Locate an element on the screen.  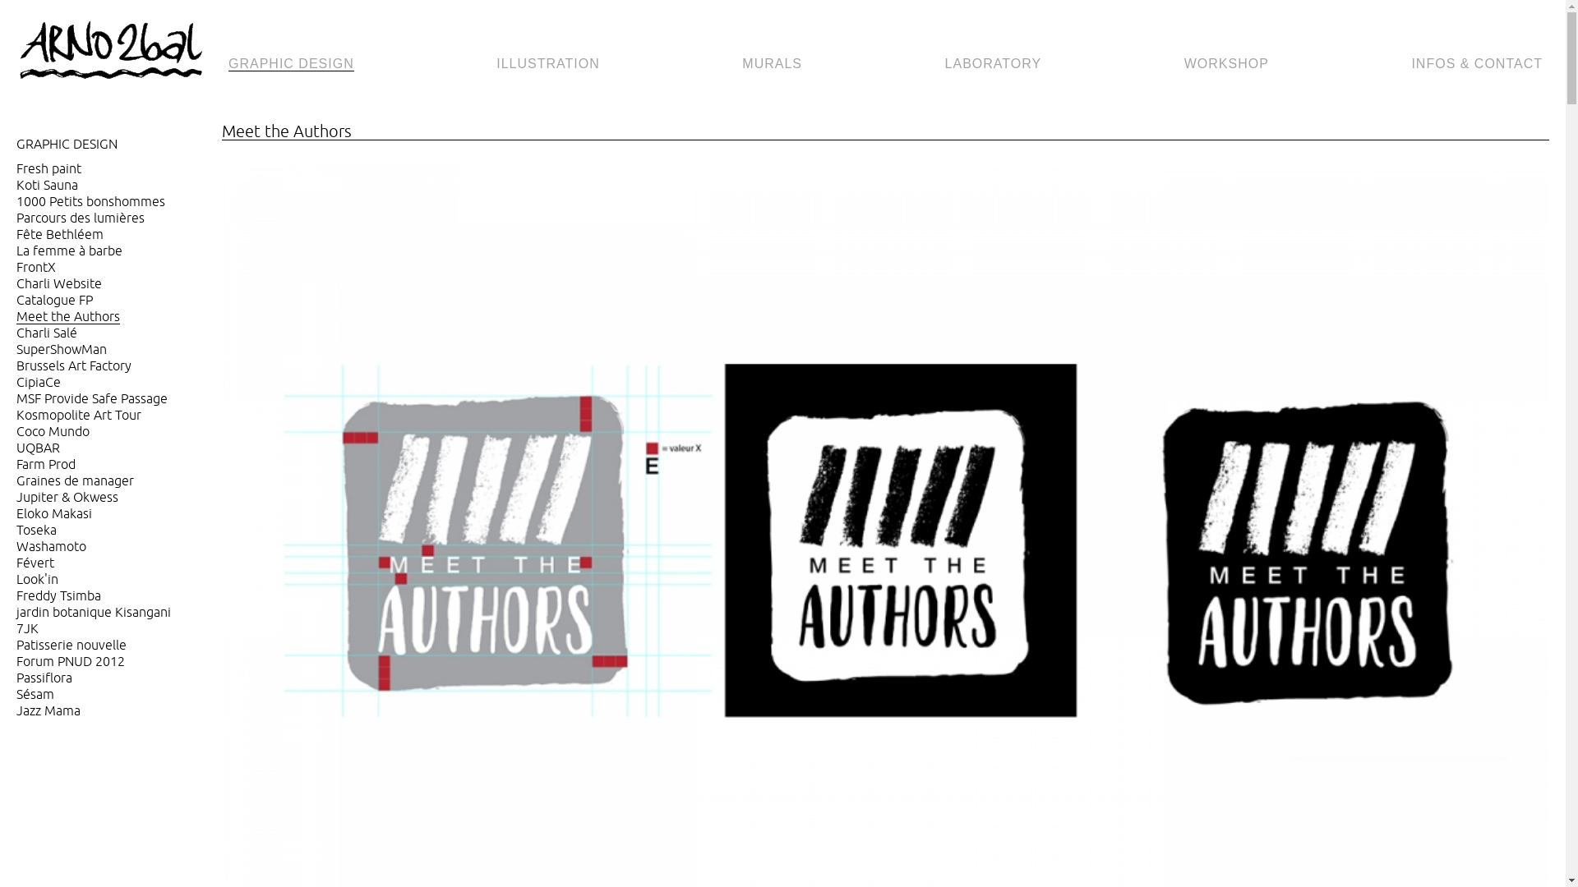
Farm Prod is located at coordinates (46, 465).